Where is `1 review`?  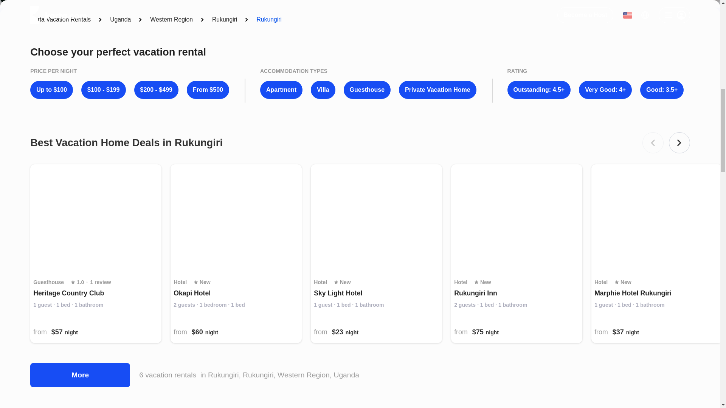
1 review is located at coordinates (101, 283).